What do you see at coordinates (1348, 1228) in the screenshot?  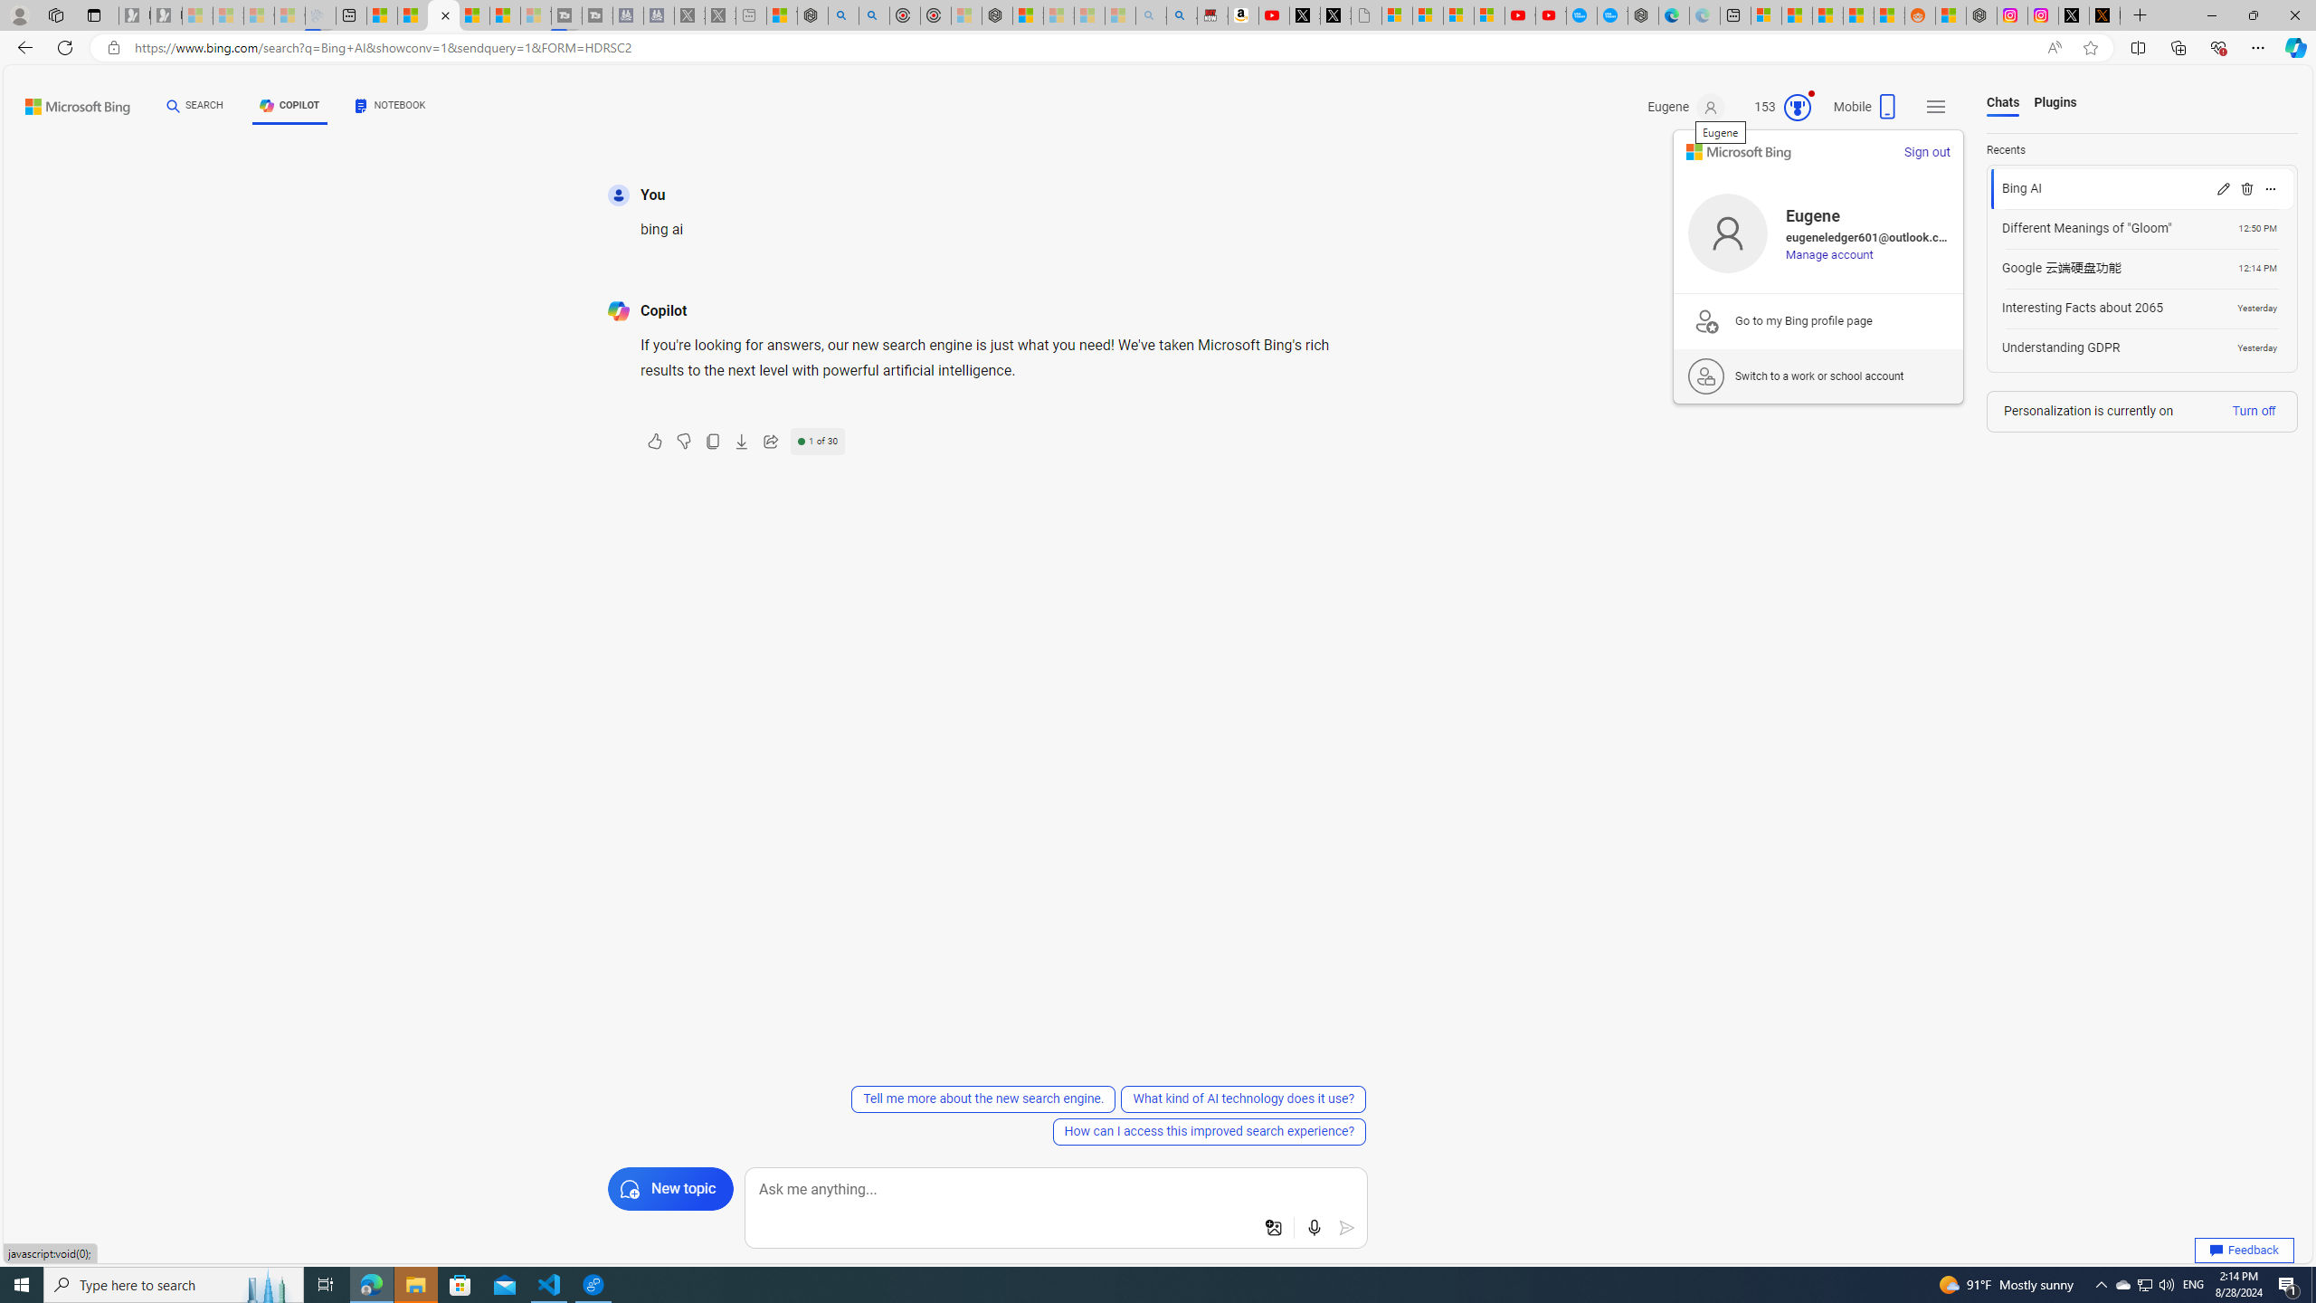 I see `Submit` at bounding box center [1348, 1228].